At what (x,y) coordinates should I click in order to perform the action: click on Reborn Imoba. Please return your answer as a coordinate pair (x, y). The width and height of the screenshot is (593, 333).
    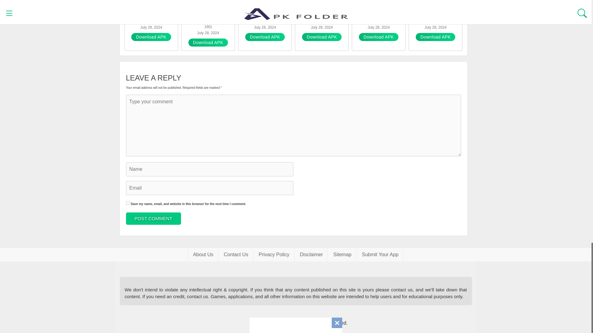
    Looking at the image, I should click on (322, 13).